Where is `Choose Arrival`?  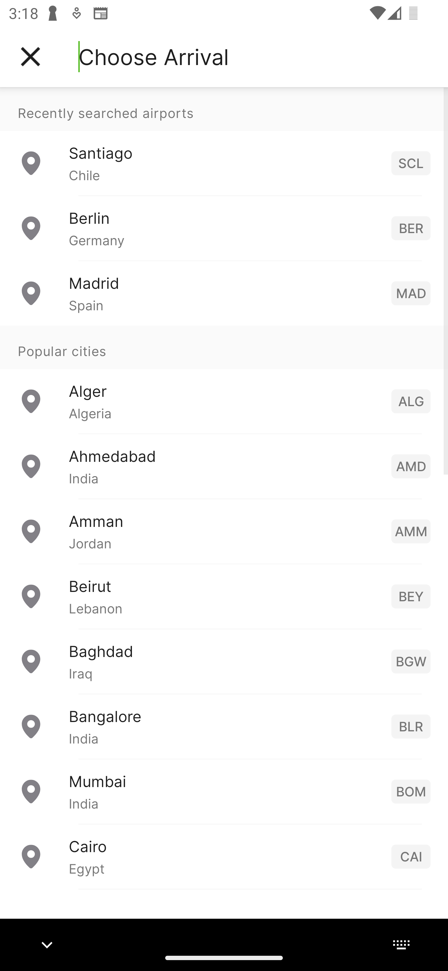
Choose Arrival is located at coordinates (153, 57).